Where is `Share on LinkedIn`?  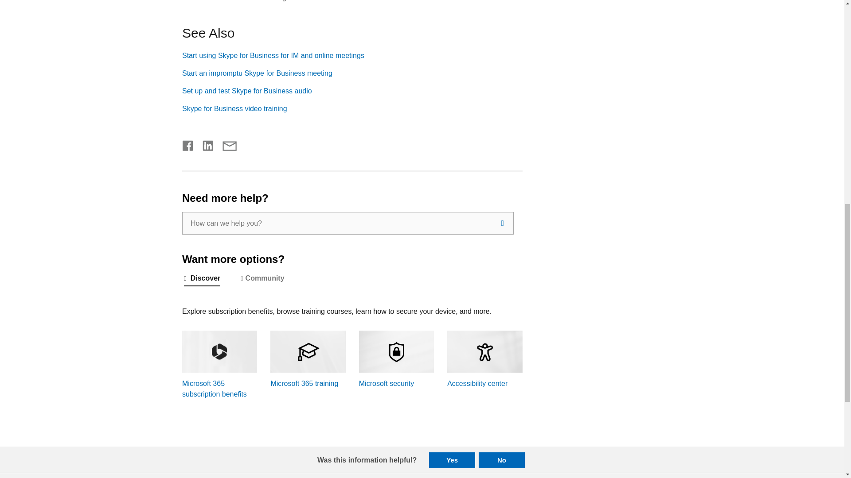 Share on LinkedIn is located at coordinates (204, 144).